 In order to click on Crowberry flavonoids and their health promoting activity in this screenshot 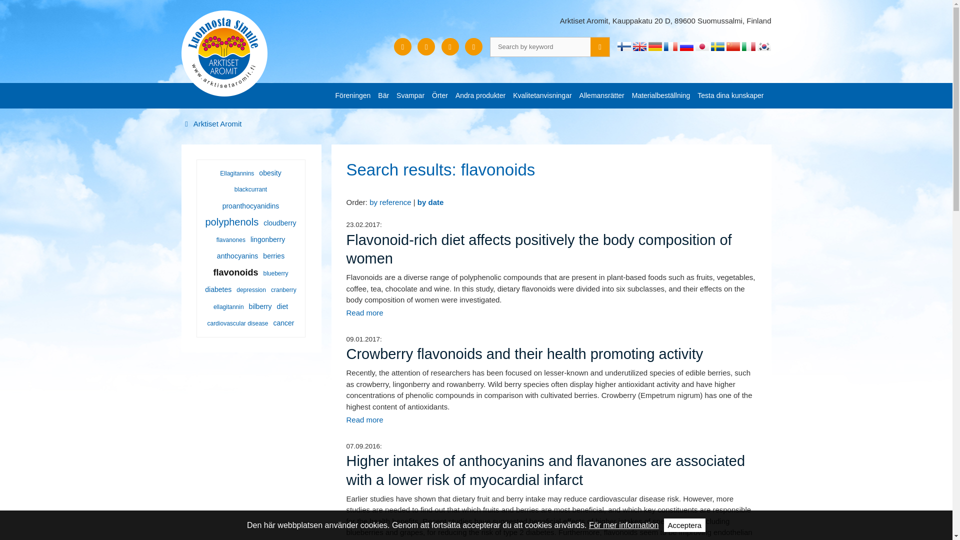, I will do `click(364, 419)`.